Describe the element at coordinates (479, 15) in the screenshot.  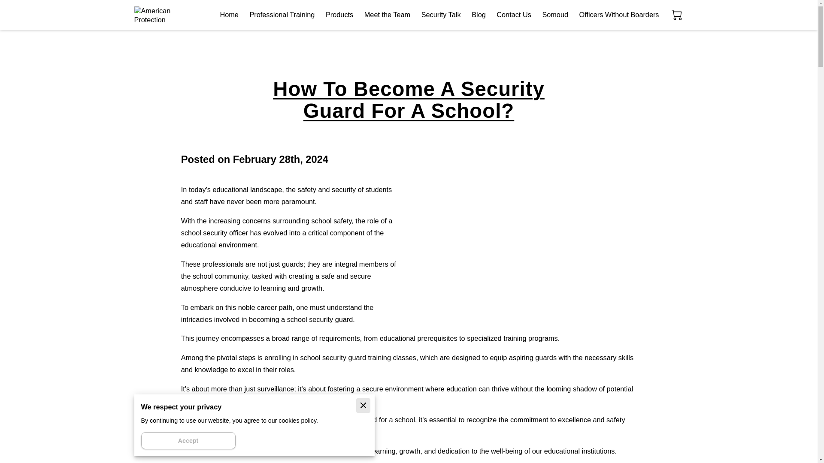
I see `Blog` at that location.